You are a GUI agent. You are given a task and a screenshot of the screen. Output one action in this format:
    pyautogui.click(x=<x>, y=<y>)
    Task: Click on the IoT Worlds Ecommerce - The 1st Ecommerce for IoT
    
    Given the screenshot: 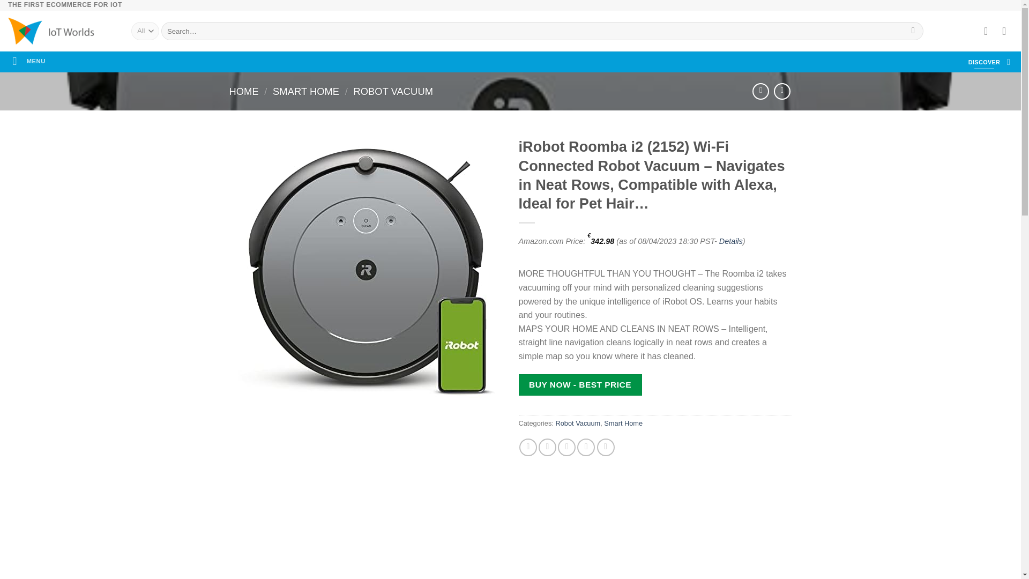 What is the action you would take?
    pyautogui.click(x=62, y=31)
    